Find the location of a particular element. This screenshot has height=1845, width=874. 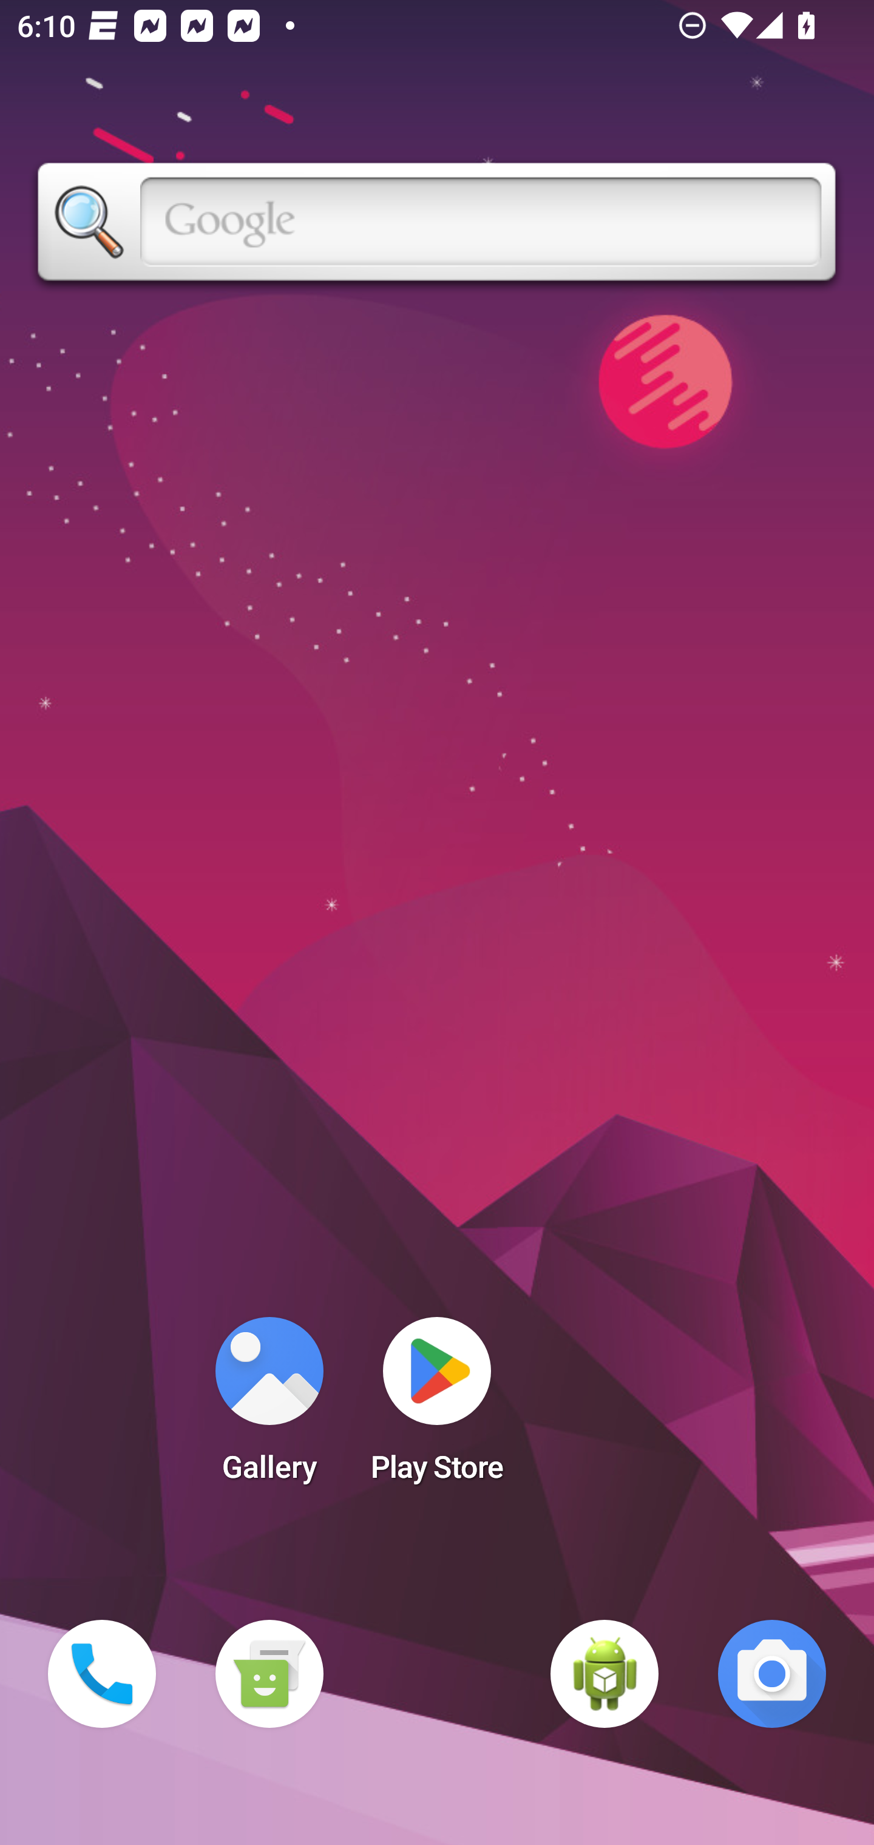

Camera is located at coordinates (772, 1674).